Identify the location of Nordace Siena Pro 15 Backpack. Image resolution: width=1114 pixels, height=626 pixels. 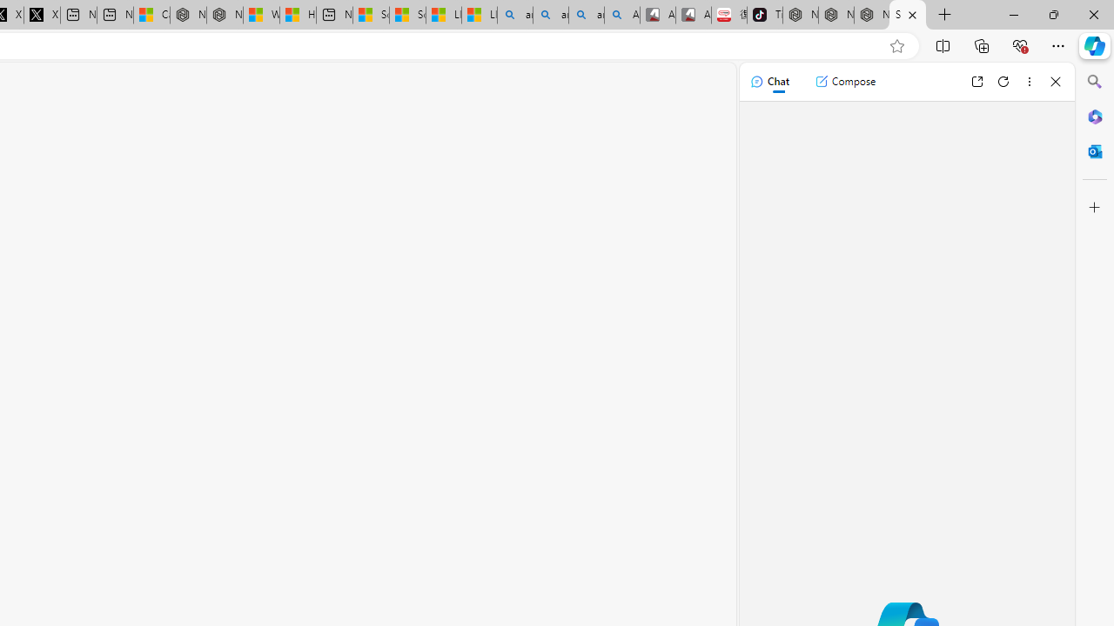
(835, 16).